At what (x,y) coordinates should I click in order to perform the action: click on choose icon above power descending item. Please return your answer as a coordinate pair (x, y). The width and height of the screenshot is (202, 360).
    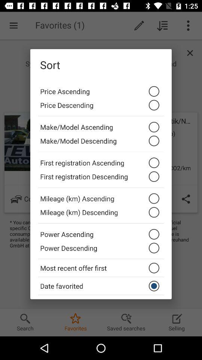
    Looking at the image, I should click on (101, 232).